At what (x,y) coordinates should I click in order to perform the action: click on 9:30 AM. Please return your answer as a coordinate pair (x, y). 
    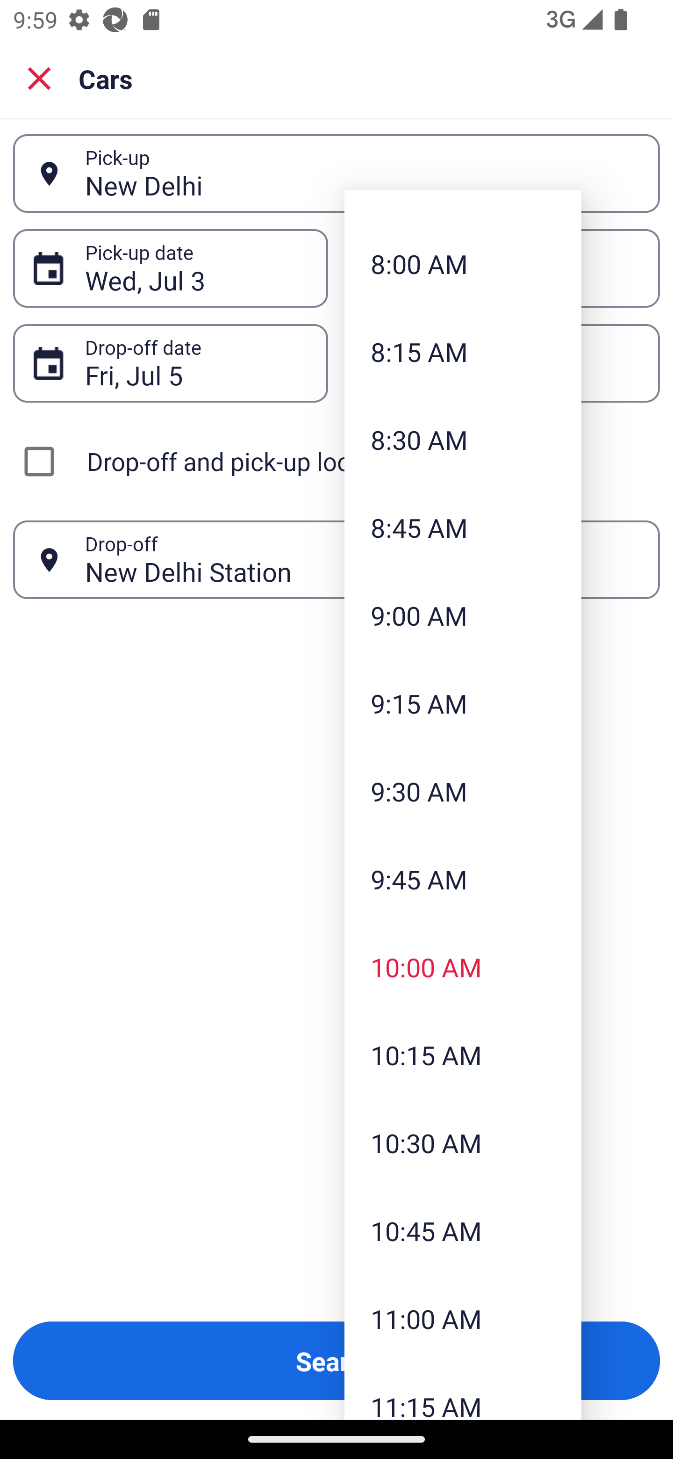
    Looking at the image, I should click on (463, 790).